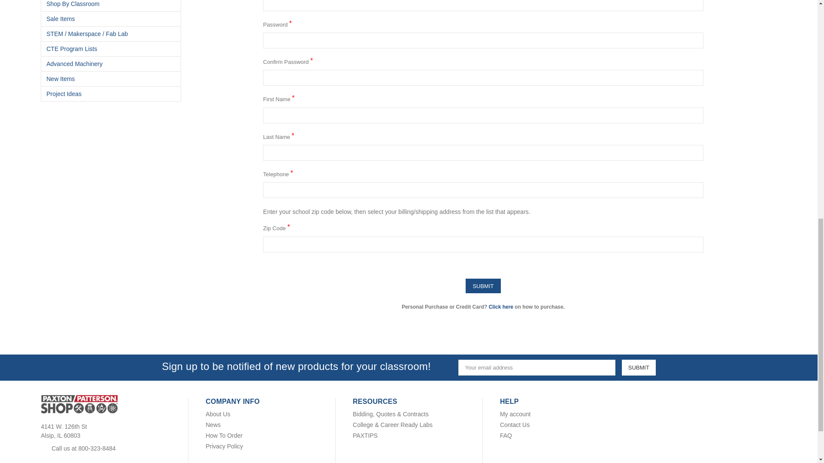  What do you see at coordinates (639, 367) in the screenshot?
I see `Submit` at bounding box center [639, 367].